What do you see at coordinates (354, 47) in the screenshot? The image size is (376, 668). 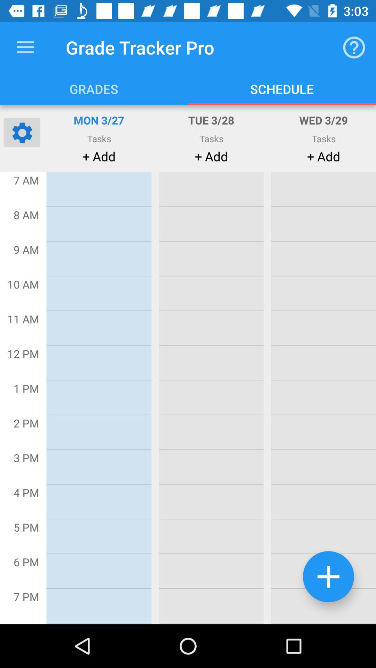 I see `select the item to the right of grade tracker pro item` at bounding box center [354, 47].